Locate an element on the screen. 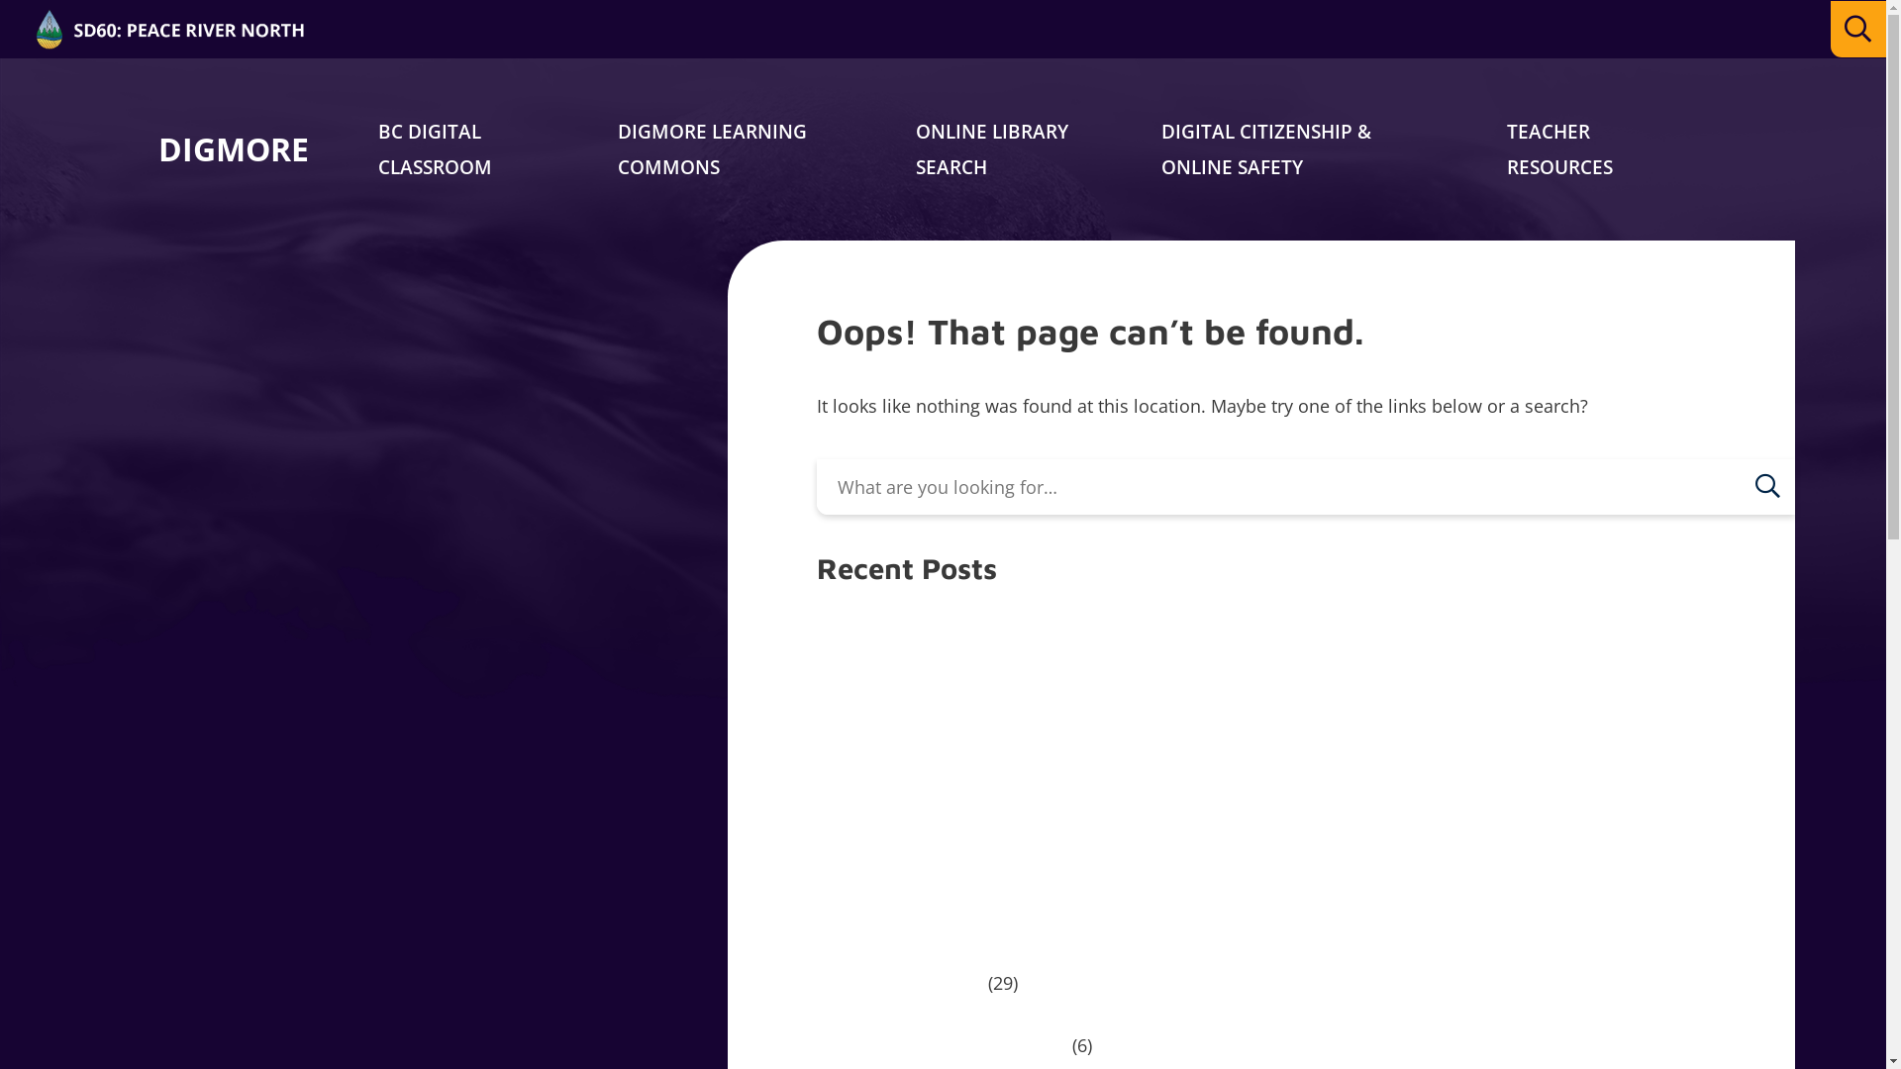 The image size is (1901, 1069). North Peace Secondary Wins Gold For Second Straight Year is located at coordinates (1107, 693).